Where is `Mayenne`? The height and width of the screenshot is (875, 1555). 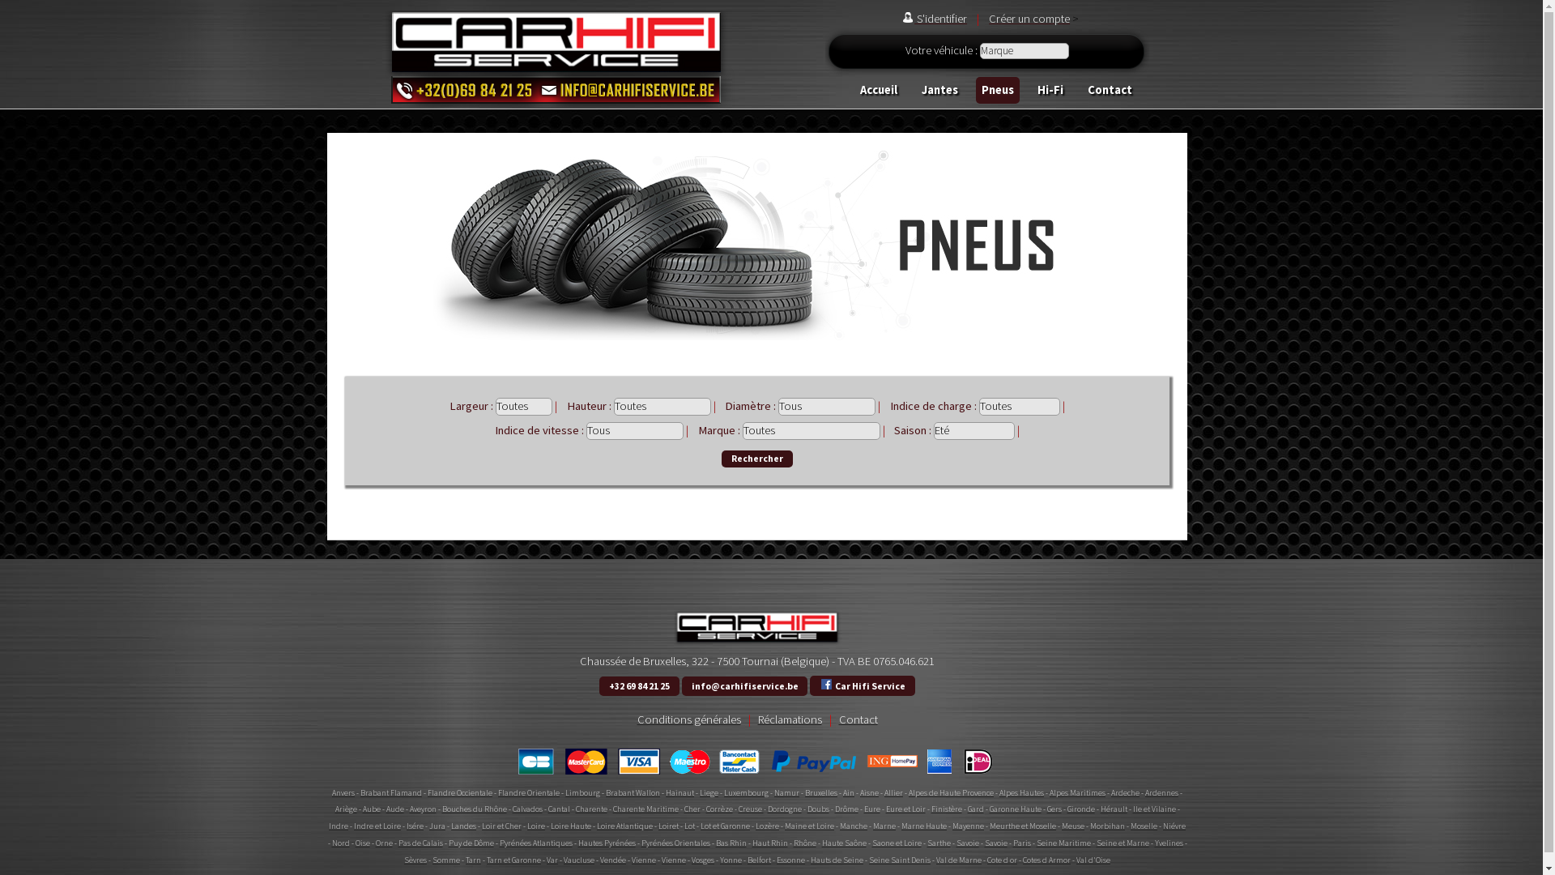 Mayenne is located at coordinates (969, 826).